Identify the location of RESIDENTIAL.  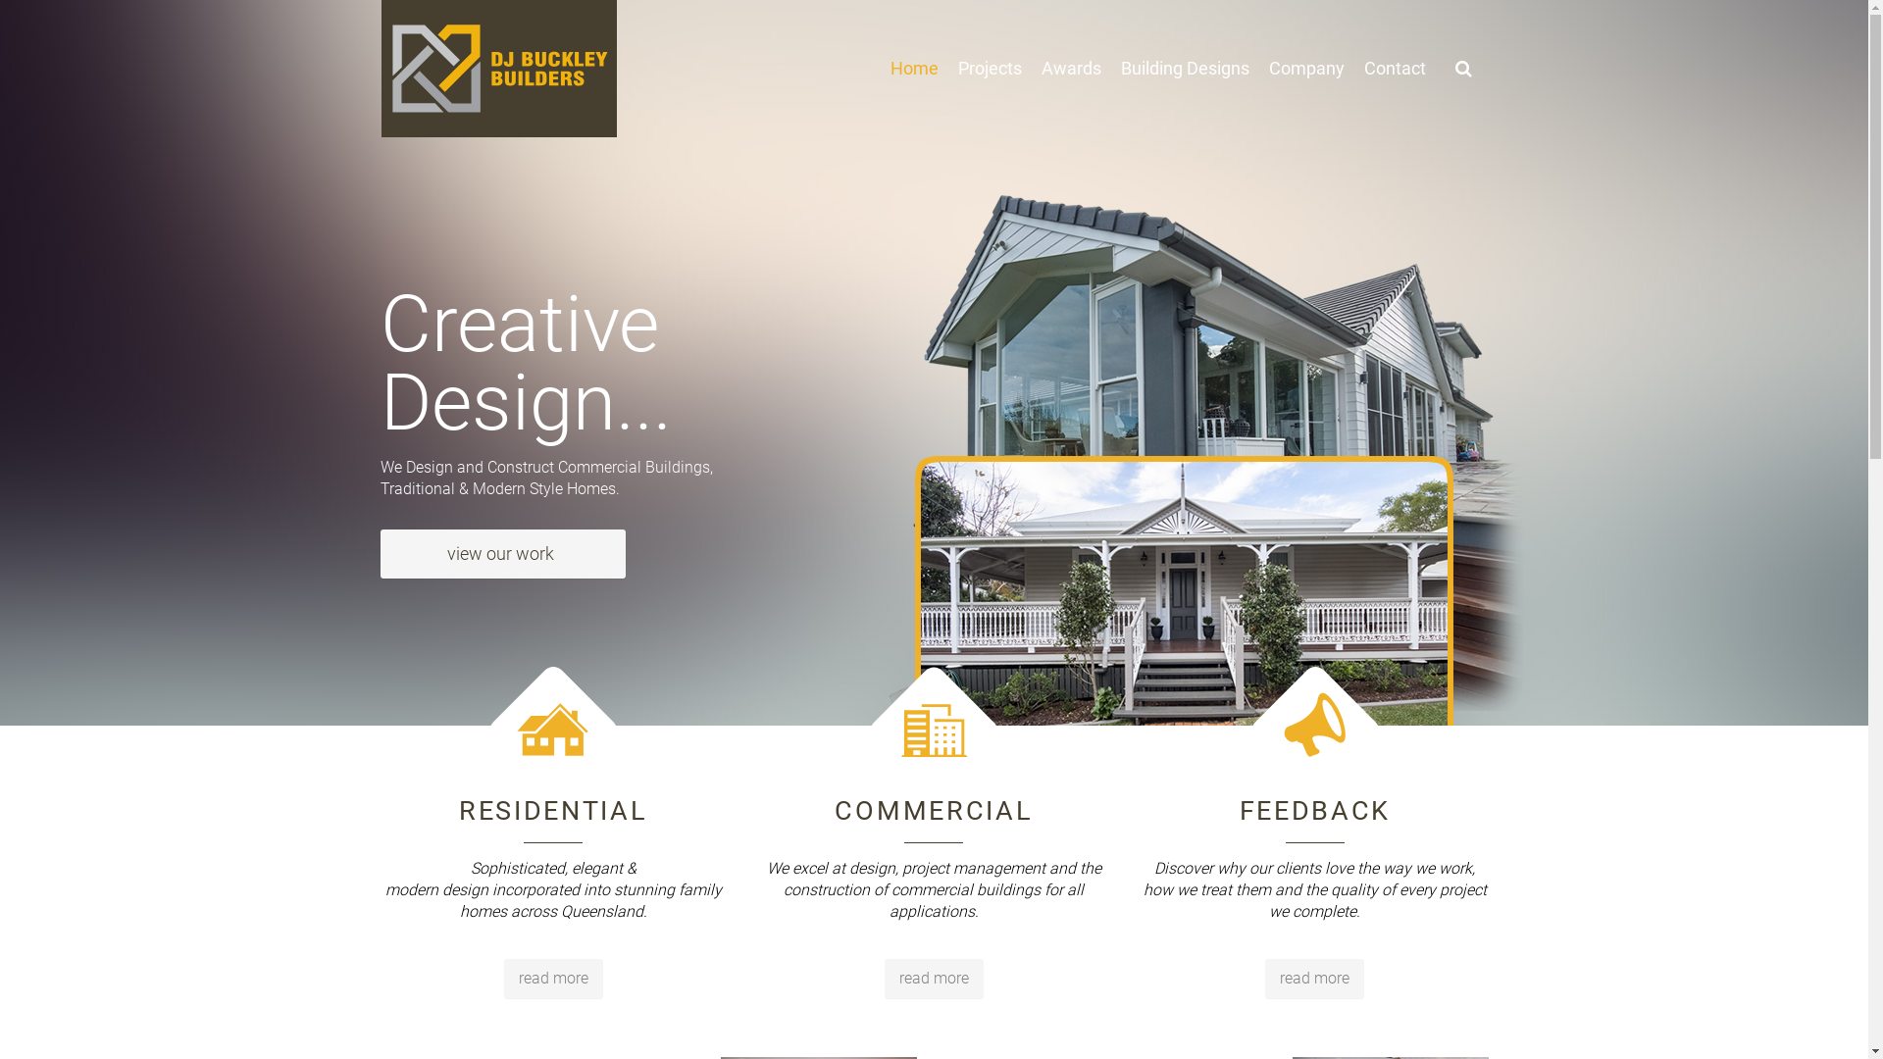
(553, 811).